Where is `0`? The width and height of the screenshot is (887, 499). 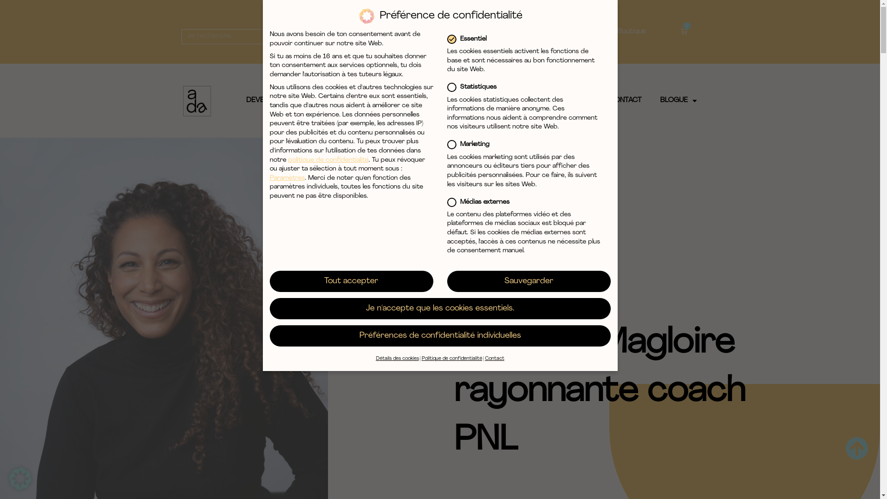 0 is located at coordinates (684, 32).